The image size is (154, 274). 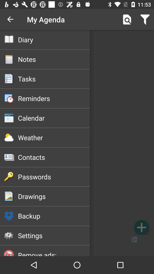 I want to click on press item next to the my agenda, so click(x=127, y=19).